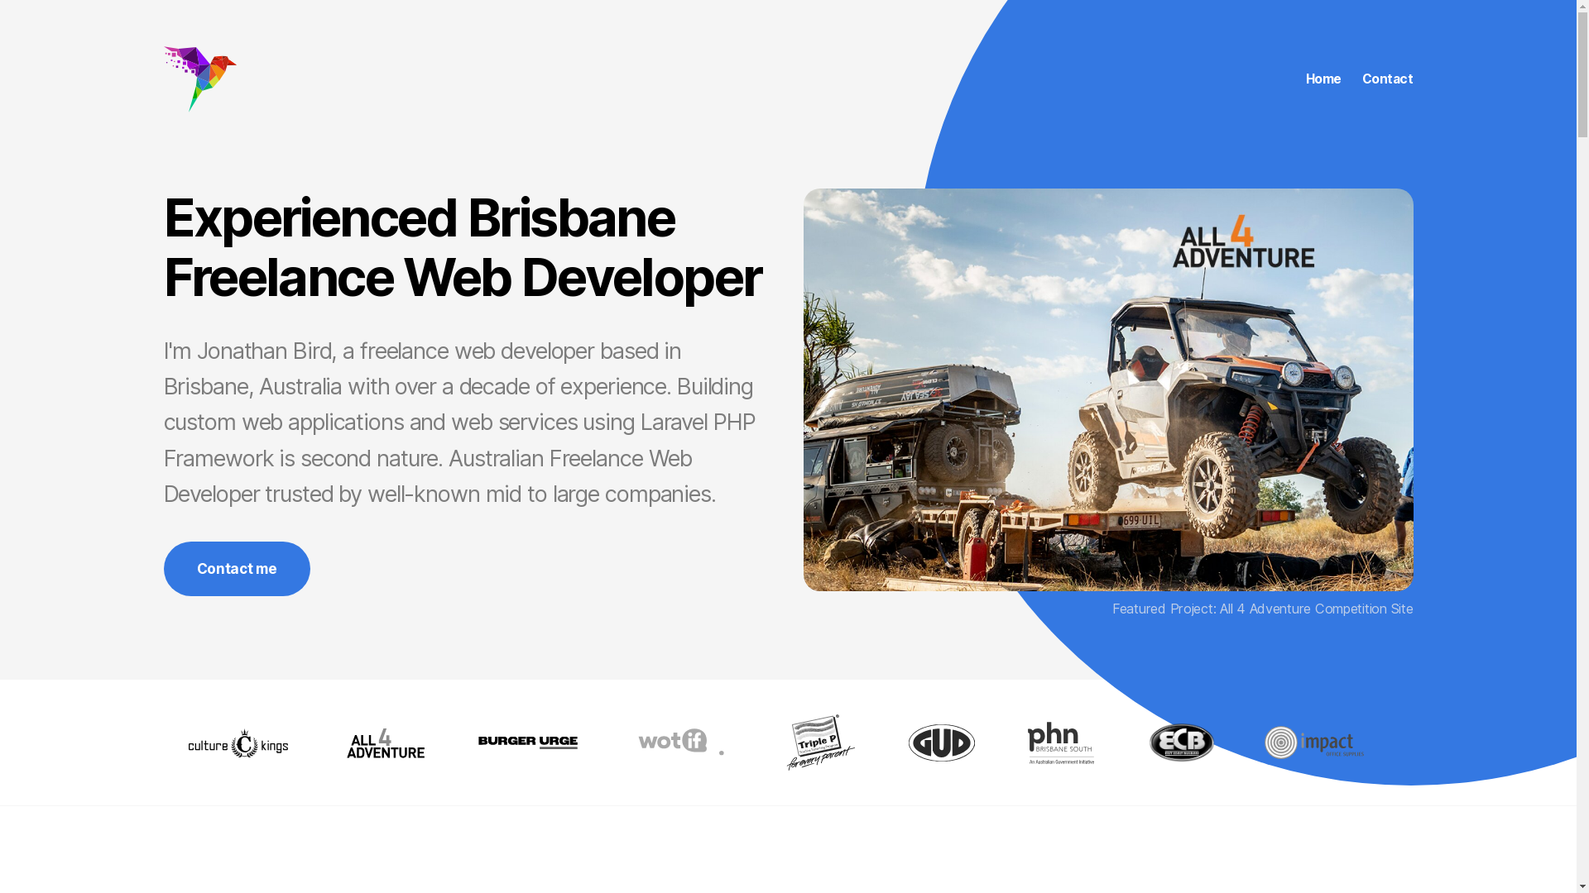 The height and width of the screenshot is (893, 1589). What do you see at coordinates (1324, 79) in the screenshot?
I see `Home` at bounding box center [1324, 79].